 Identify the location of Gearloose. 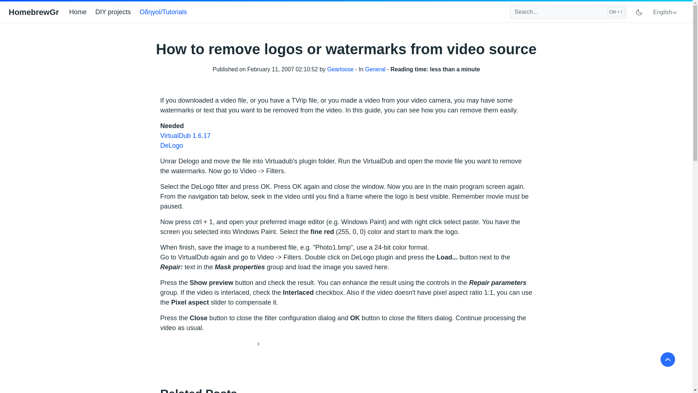
(340, 69).